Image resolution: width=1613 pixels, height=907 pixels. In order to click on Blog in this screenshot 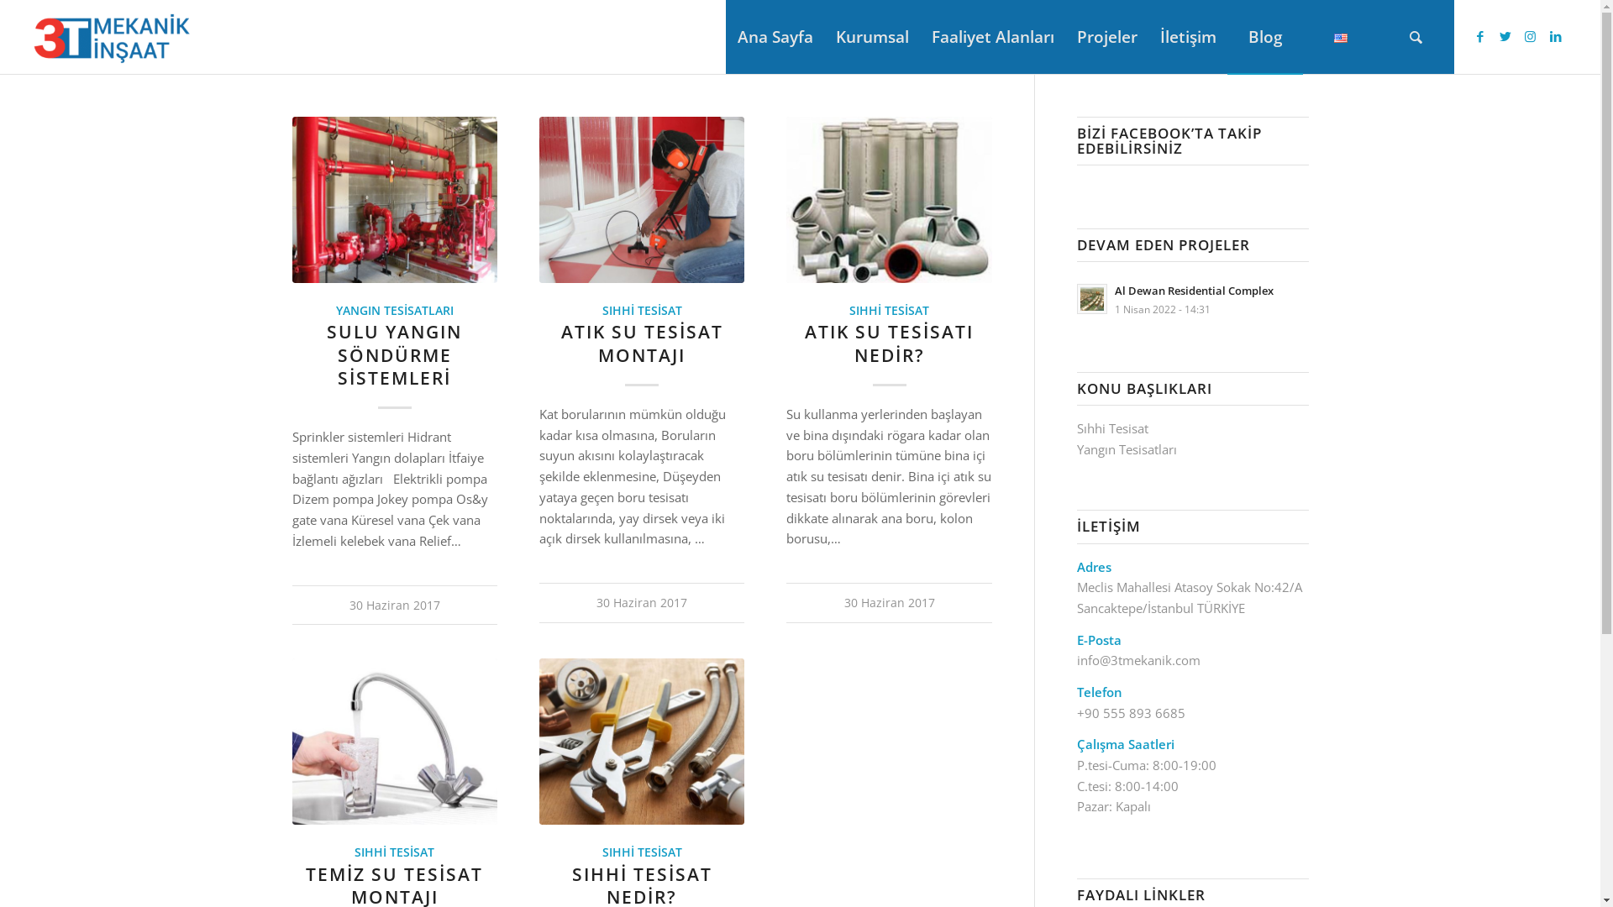, I will do `click(1265, 37)`.